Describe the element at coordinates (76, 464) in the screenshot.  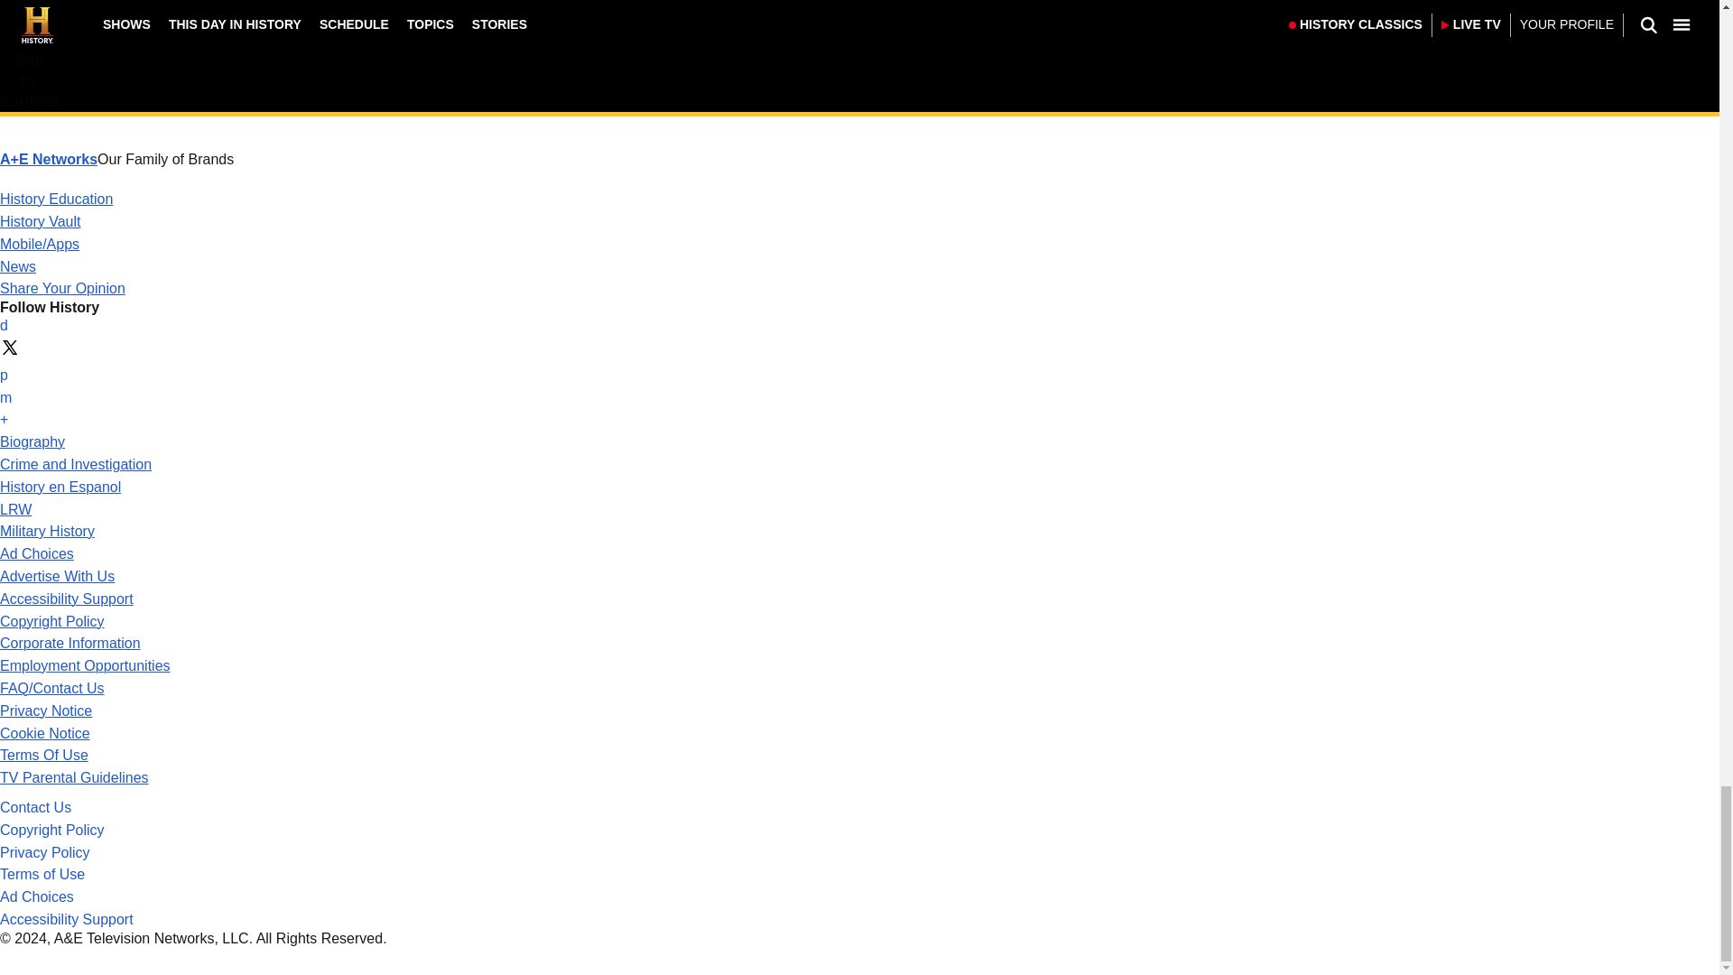
I see `Visit Crime and Investigation` at that location.